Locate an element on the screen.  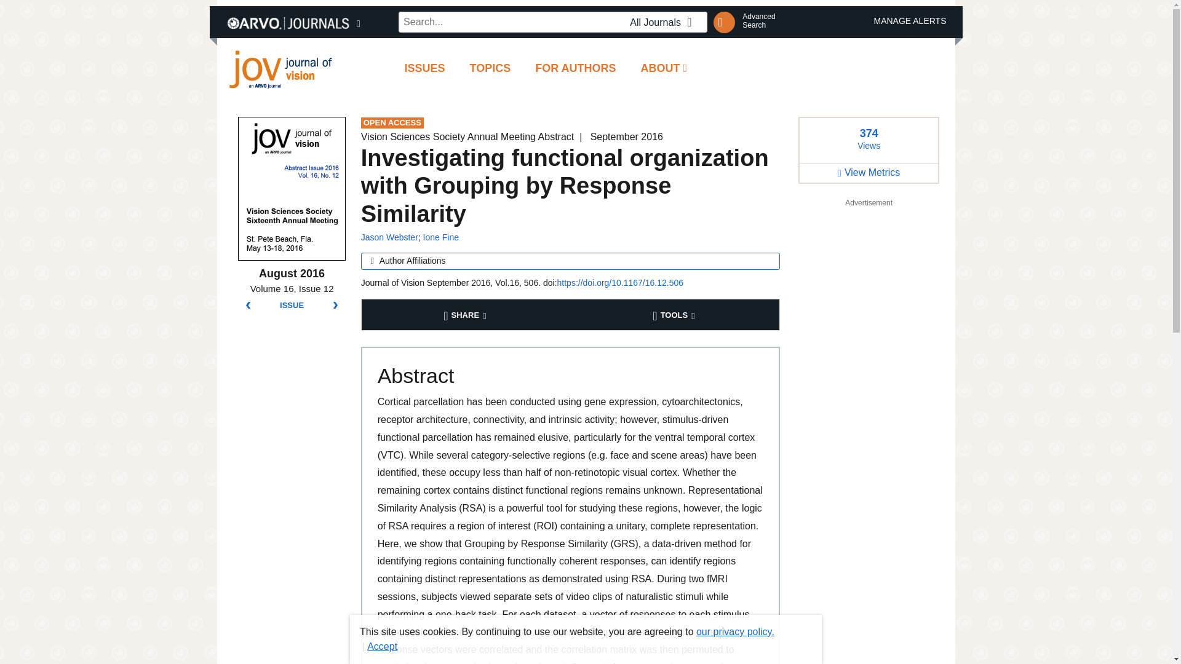
TOPICS is located at coordinates (758, 21).